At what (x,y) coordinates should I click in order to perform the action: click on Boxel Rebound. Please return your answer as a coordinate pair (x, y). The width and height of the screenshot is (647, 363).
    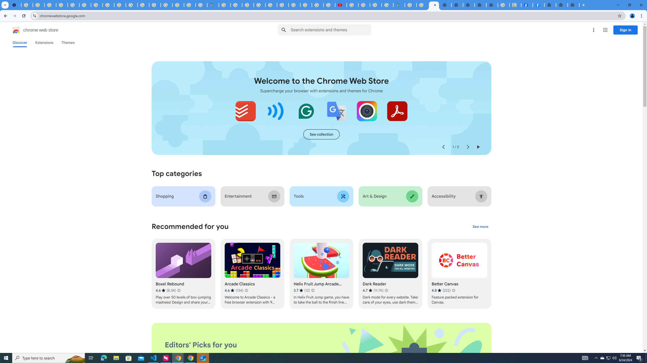
    Looking at the image, I should click on (183, 274).